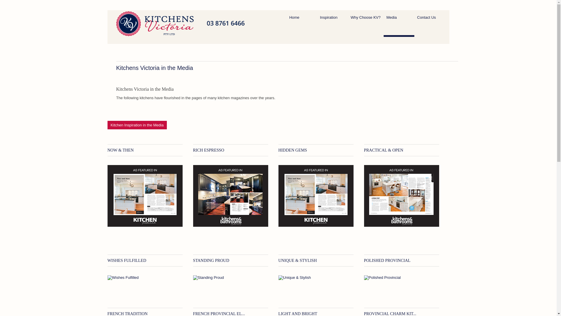 This screenshot has width=561, height=316. I want to click on Kitchens Victoria in the Media, so click(155, 68).